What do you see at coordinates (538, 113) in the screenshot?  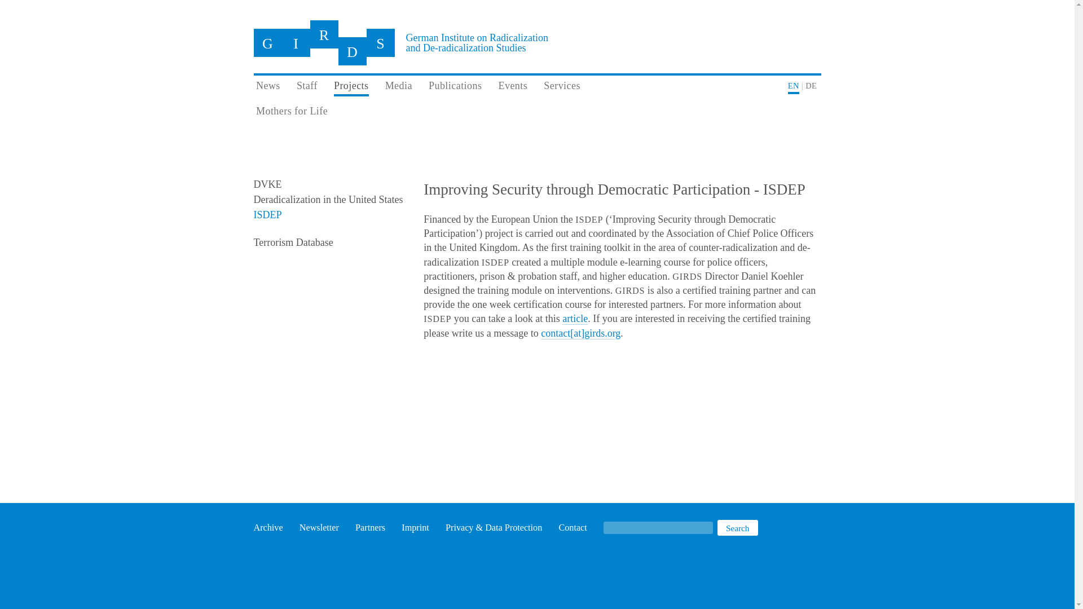 I see `Mothers for Life` at bounding box center [538, 113].